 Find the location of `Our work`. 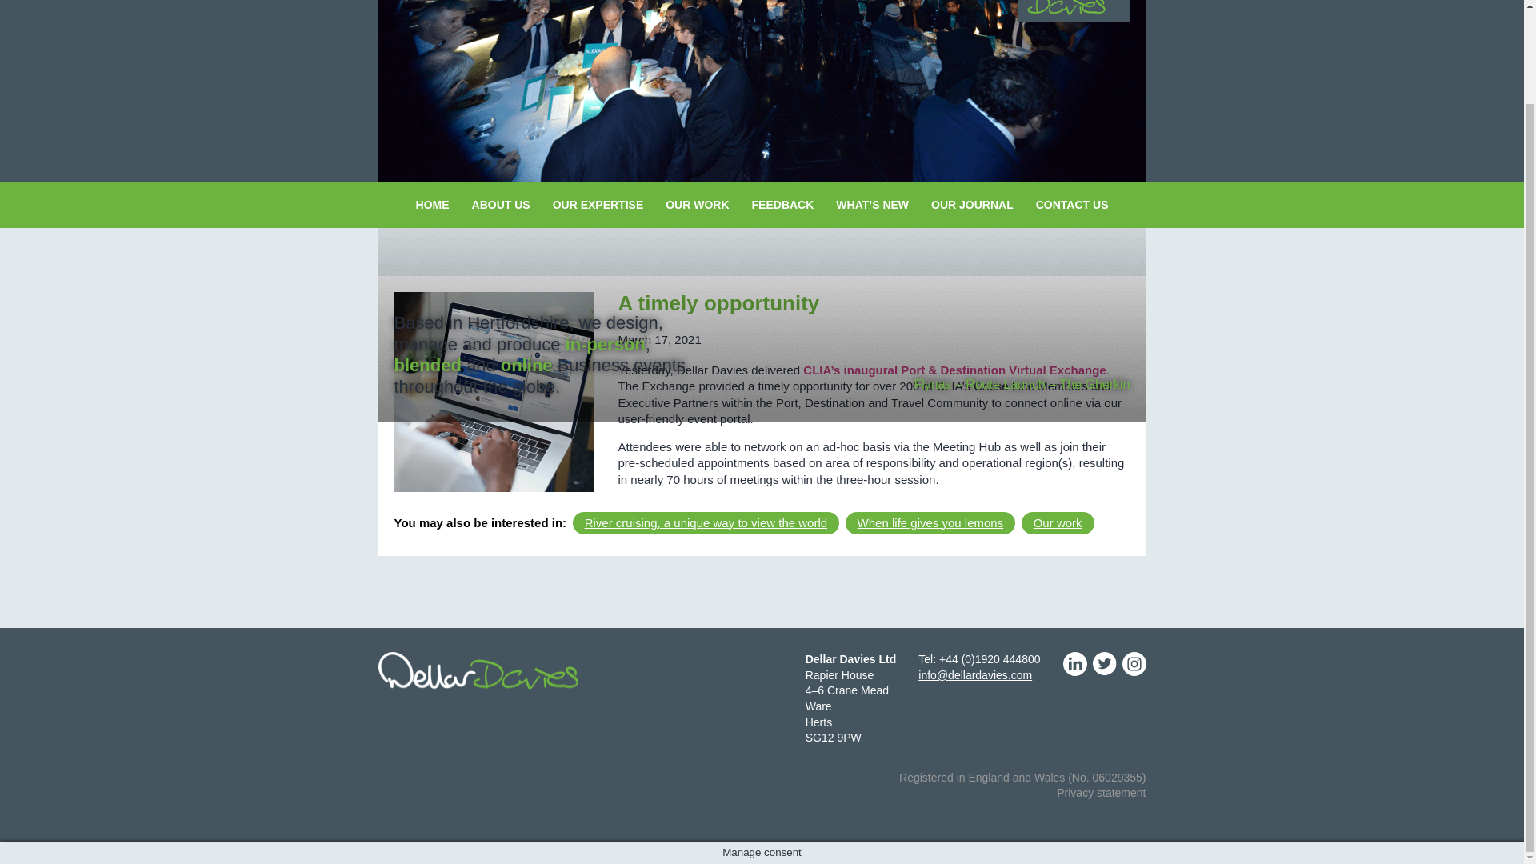

Our work is located at coordinates (1058, 522).